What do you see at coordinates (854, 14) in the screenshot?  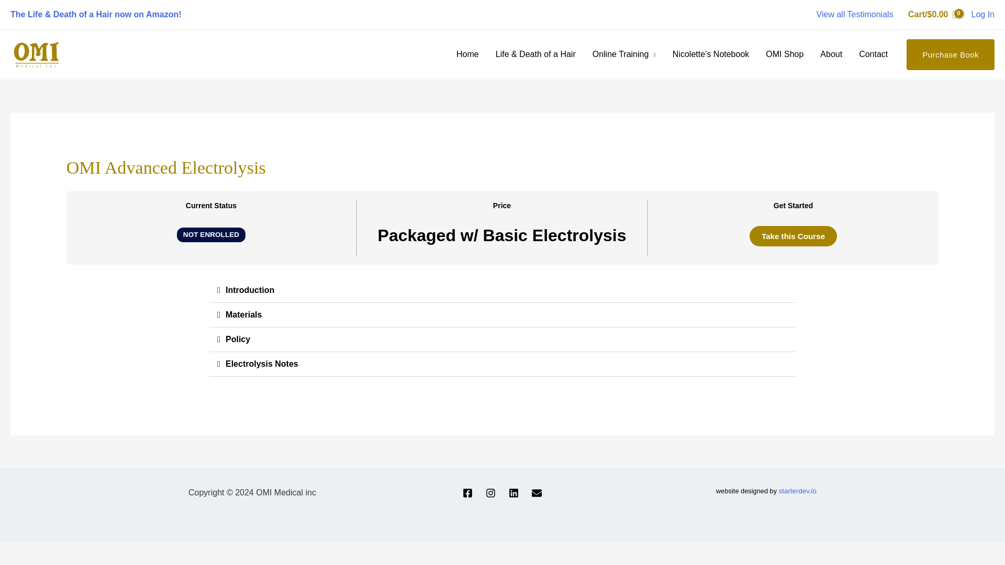 I see `View all Testimonials` at bounding box center [854, 14].